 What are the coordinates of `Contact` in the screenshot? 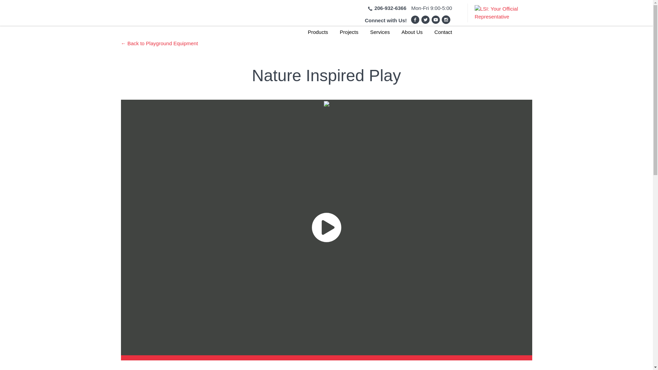 It's located at (443, 35).